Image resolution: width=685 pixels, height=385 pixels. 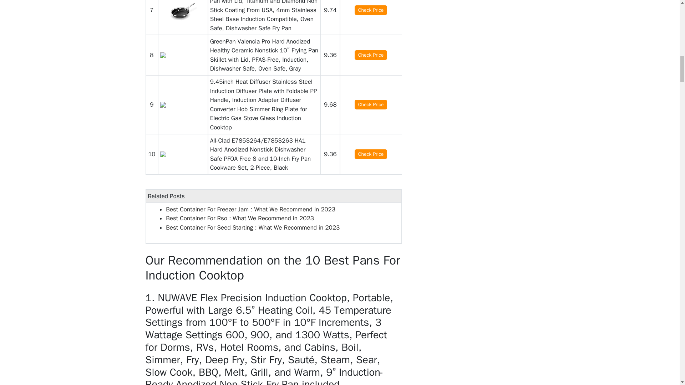 What do you see at coordinates (371, 10) in the screenshot?
I see `Check Price` at bounding box center [371, 10].